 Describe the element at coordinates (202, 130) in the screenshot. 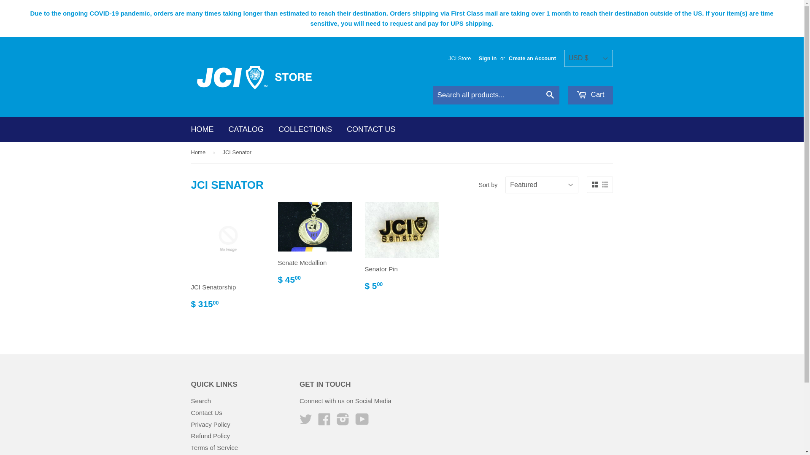

I see `HOME` at that location.